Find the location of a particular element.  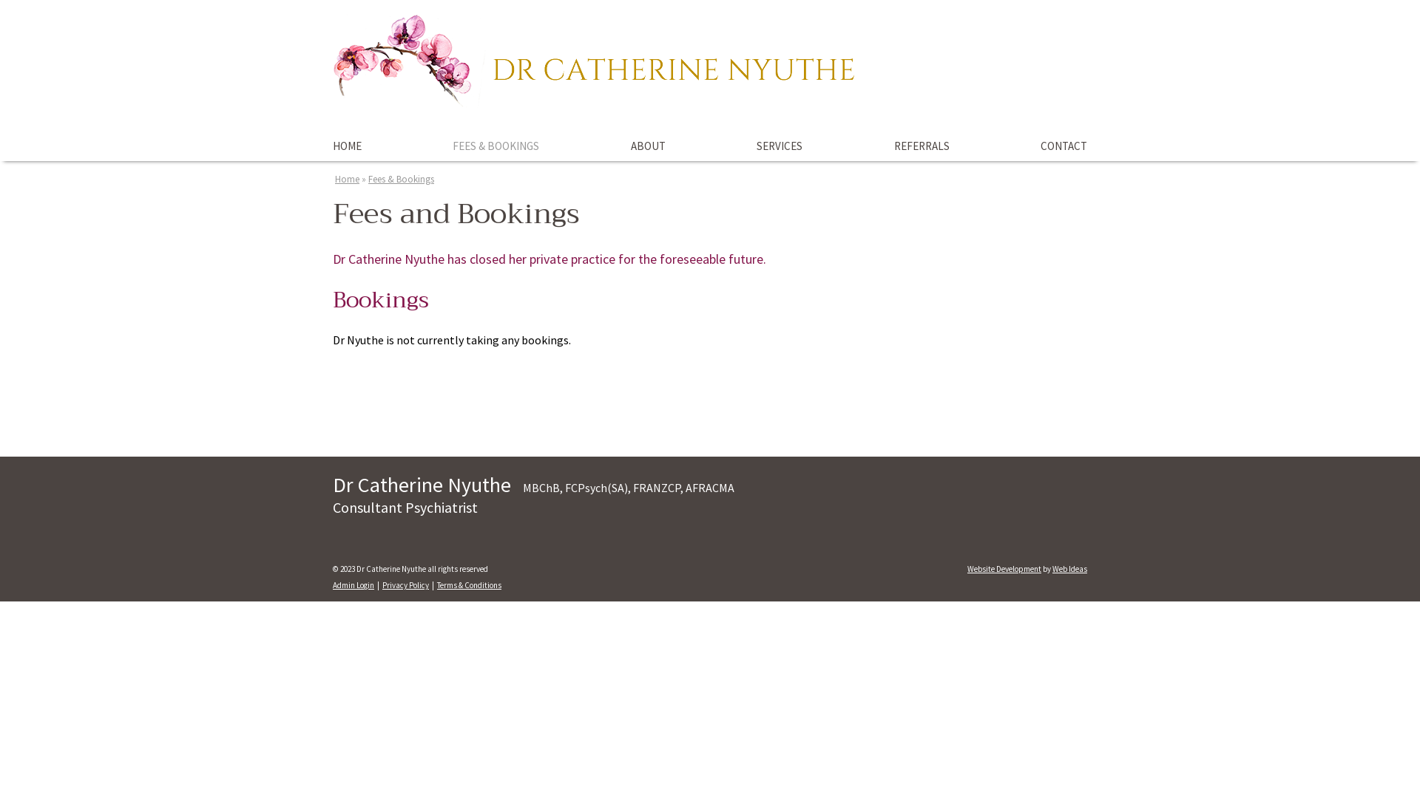

CONTACT is located at coordinates (1058, 146).